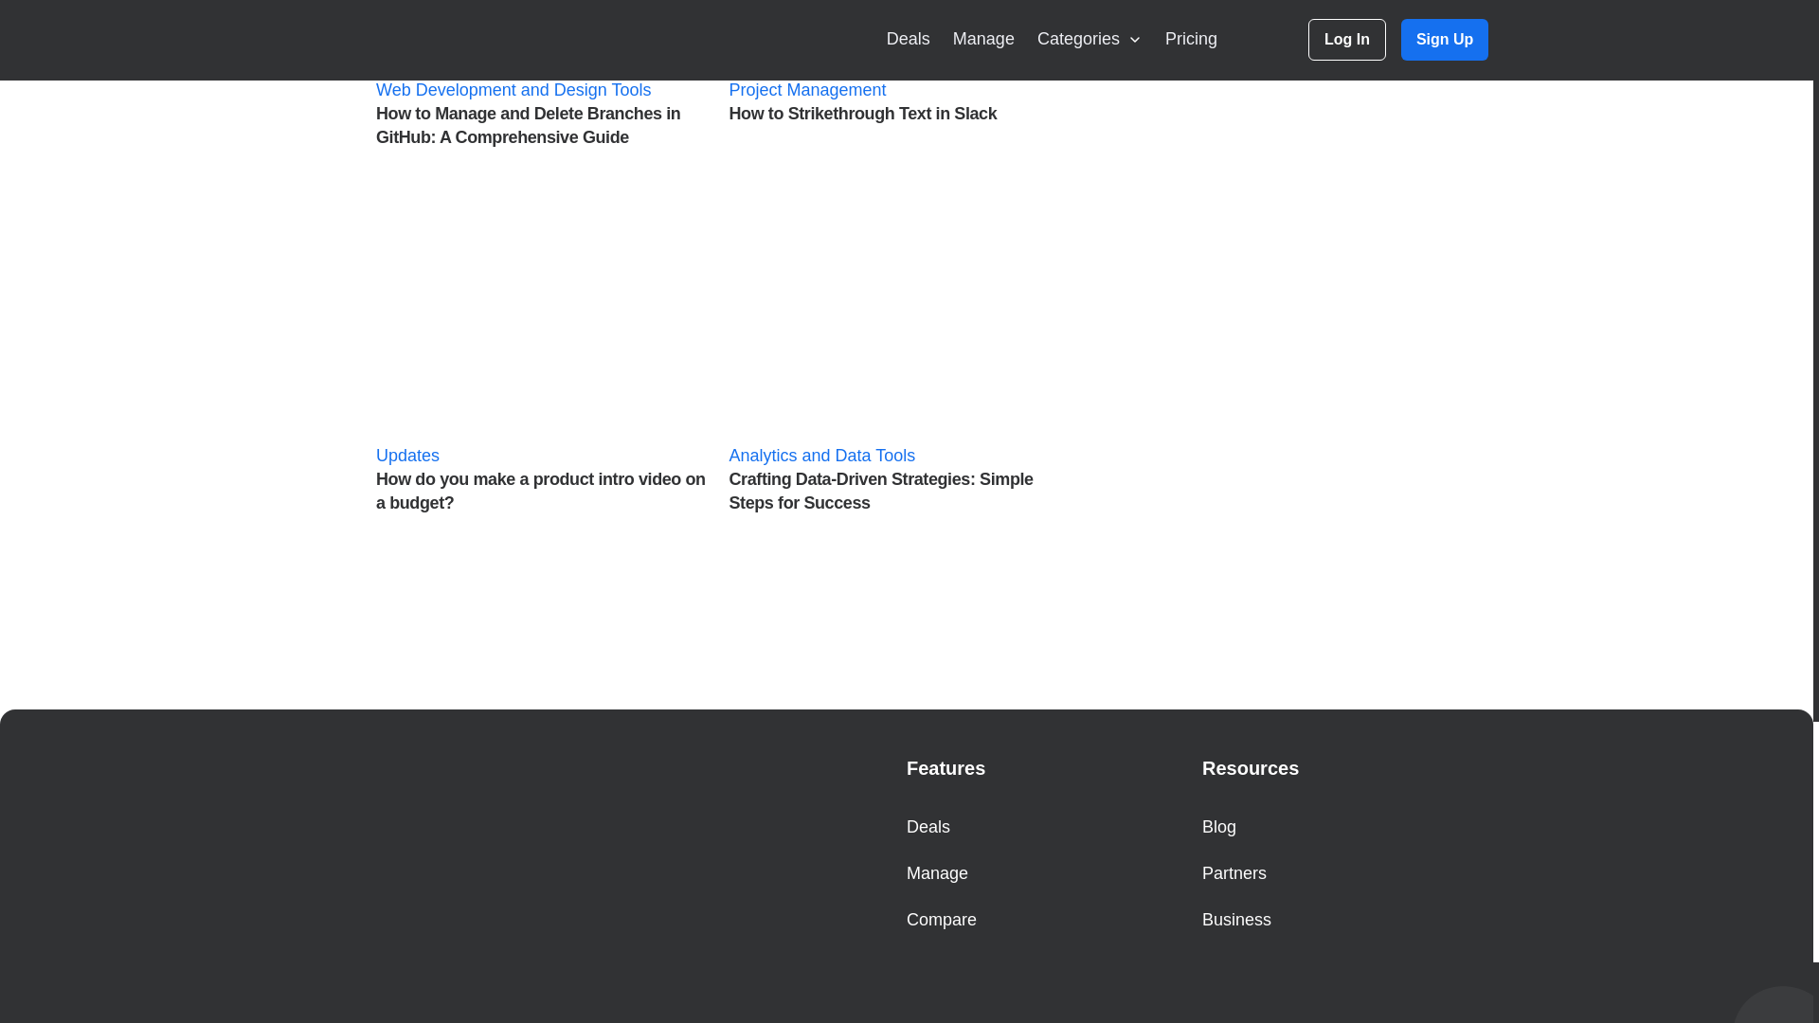 The height and width of the screenshot is (1023, 1819). What do you see at coordinates (898, 351) in the screenshot?
I see `Crafting Data-Driven Strategies: Simple Steps for Success` at bounding box center [898, 351].